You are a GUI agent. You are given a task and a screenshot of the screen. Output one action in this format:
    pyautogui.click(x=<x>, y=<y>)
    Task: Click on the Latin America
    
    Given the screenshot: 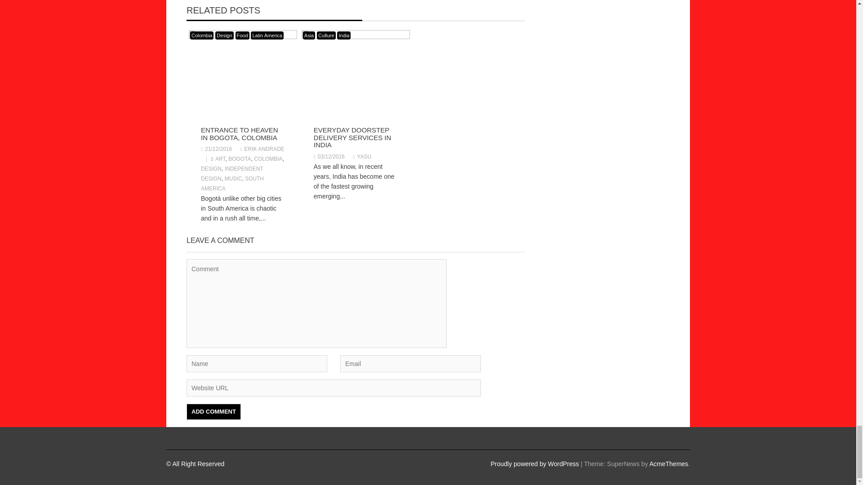 What is the action you would take?
    pyautogui.click(x=267, y=35)
    